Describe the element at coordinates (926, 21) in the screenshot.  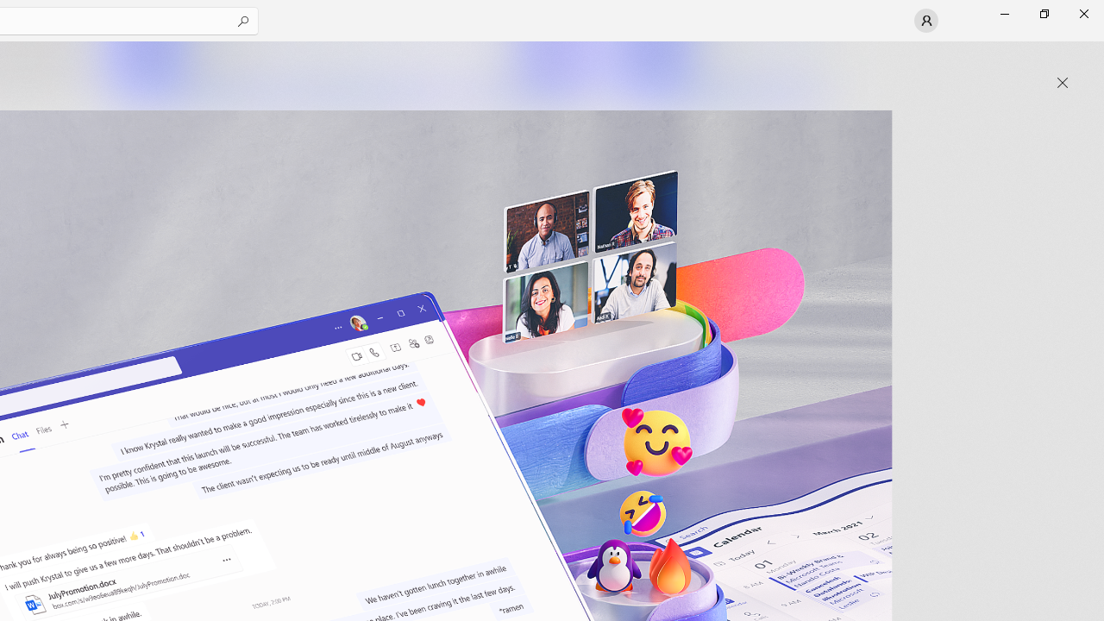
I see `User profile` at that location.